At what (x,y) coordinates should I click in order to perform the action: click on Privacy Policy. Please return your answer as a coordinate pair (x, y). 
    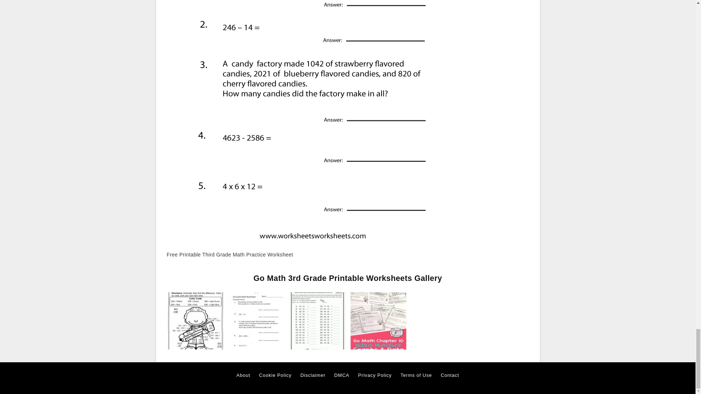
    Looking at the image, I should click on (375, 375).